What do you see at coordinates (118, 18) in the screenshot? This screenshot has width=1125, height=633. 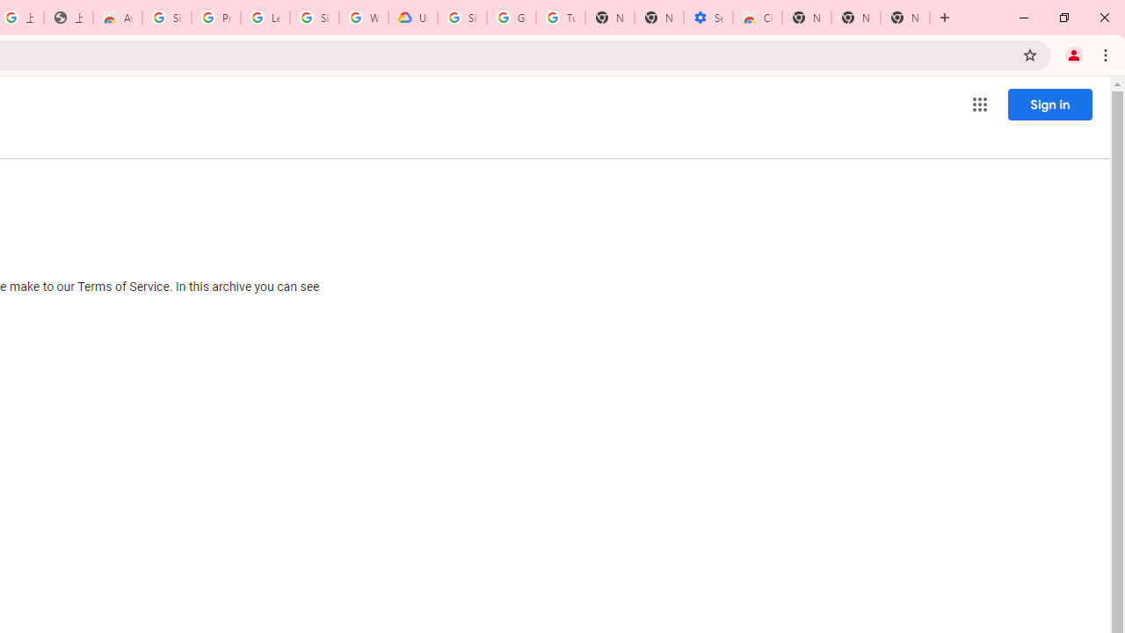 I see `Awesome Screen Recorder & Screenshot - Chrome Web Store` at bounding box center [118, 18].